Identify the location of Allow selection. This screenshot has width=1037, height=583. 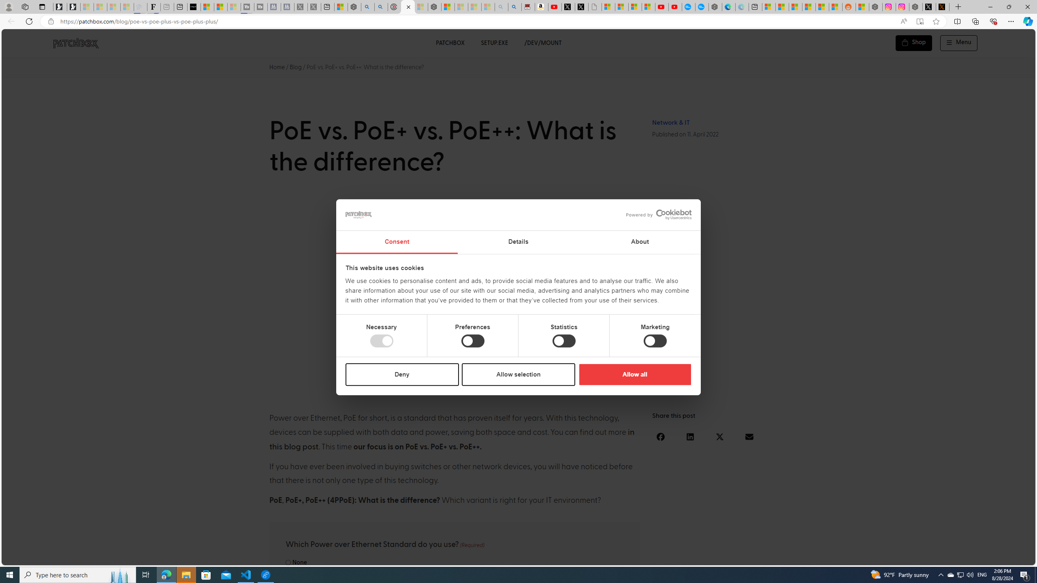
(518, 374).